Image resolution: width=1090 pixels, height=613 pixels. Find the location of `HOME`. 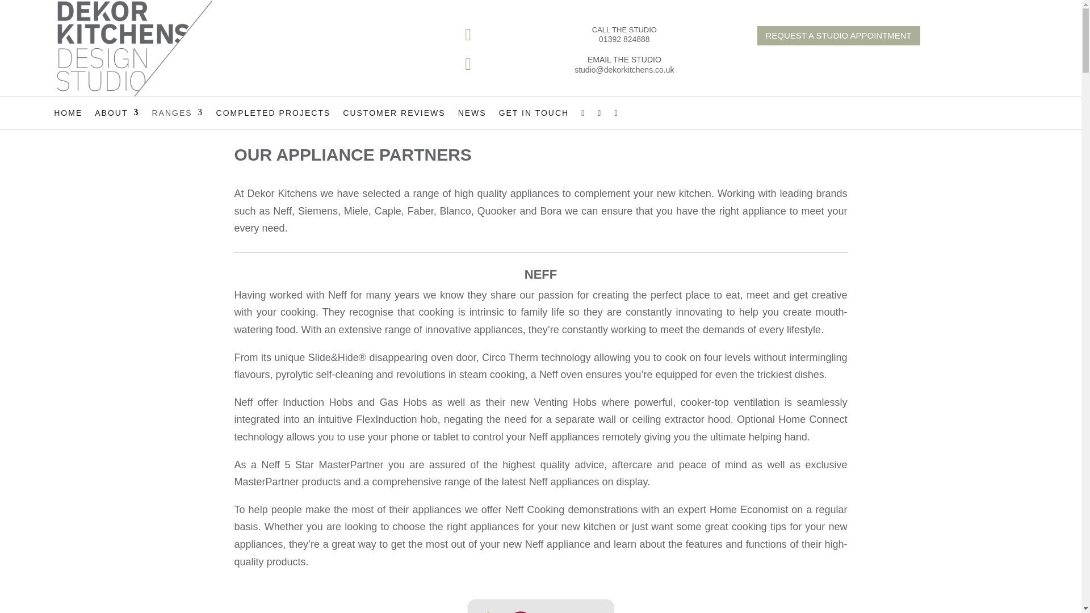

HOME is located at coordinates (68, 112).